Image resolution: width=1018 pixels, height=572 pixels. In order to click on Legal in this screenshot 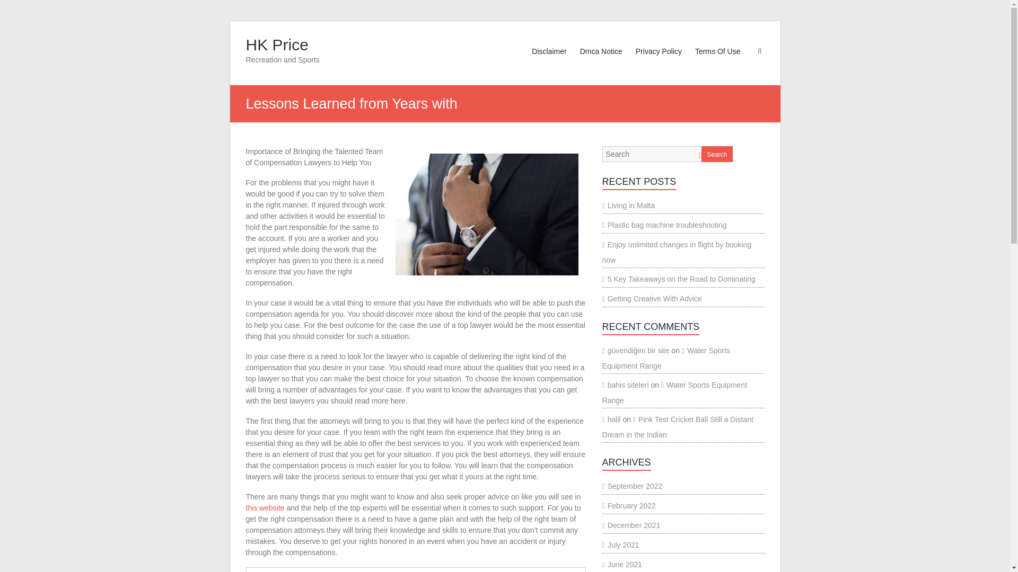, I will do `click(356, 571)`.